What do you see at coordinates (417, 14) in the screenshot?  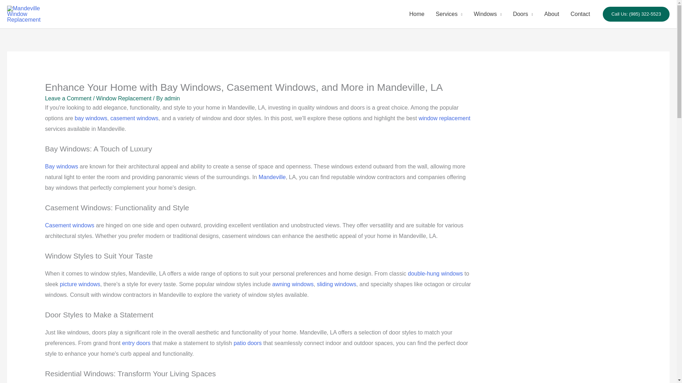 I see `Home` at bounding box center [417, 14].